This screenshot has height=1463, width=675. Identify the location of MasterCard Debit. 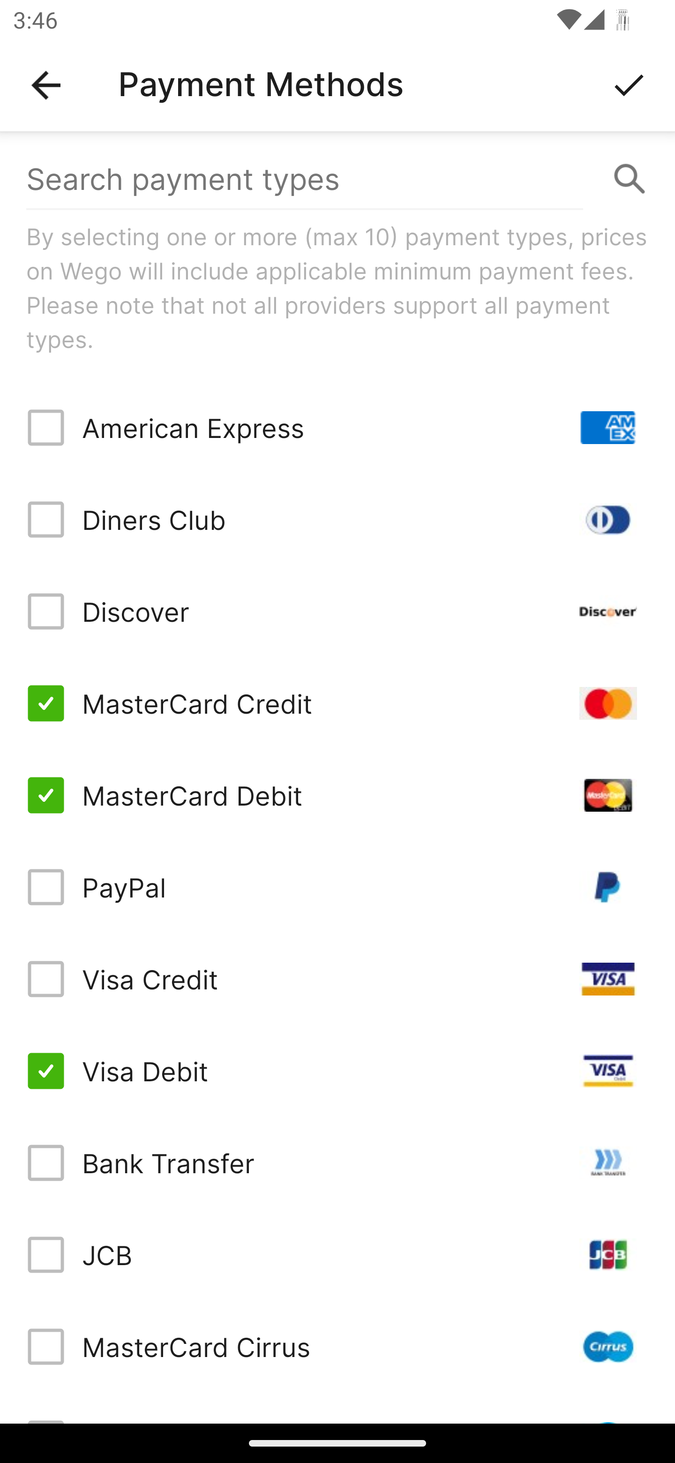
(337, 795).